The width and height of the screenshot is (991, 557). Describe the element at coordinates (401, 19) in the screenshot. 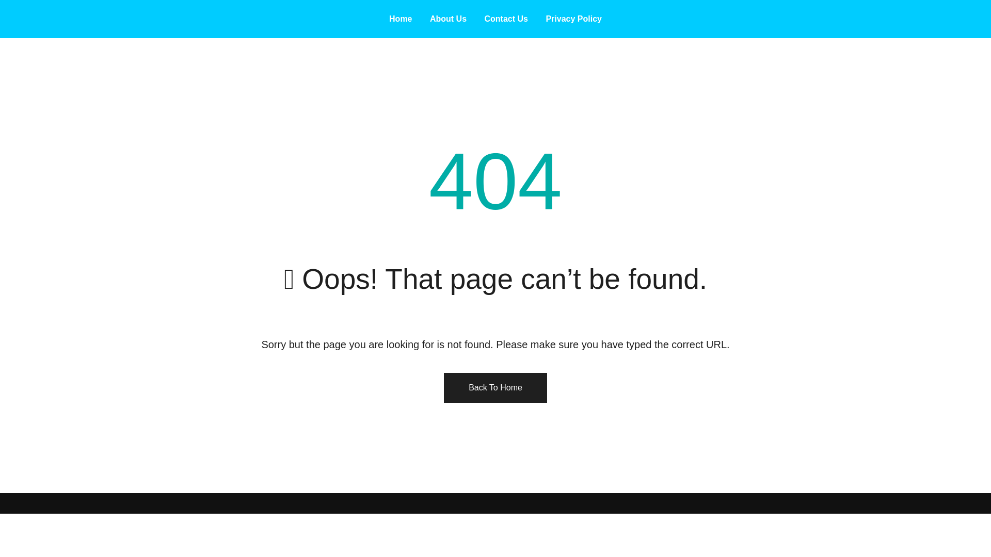

I see `Home` at that location.